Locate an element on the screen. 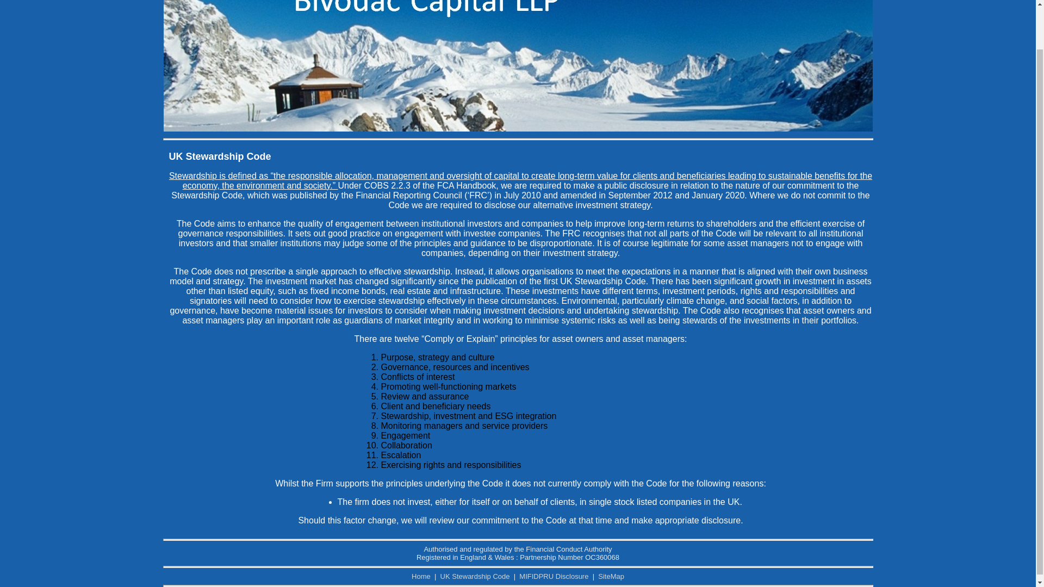 The image size is (1044, 587). home is located at coordinates (517, 128).